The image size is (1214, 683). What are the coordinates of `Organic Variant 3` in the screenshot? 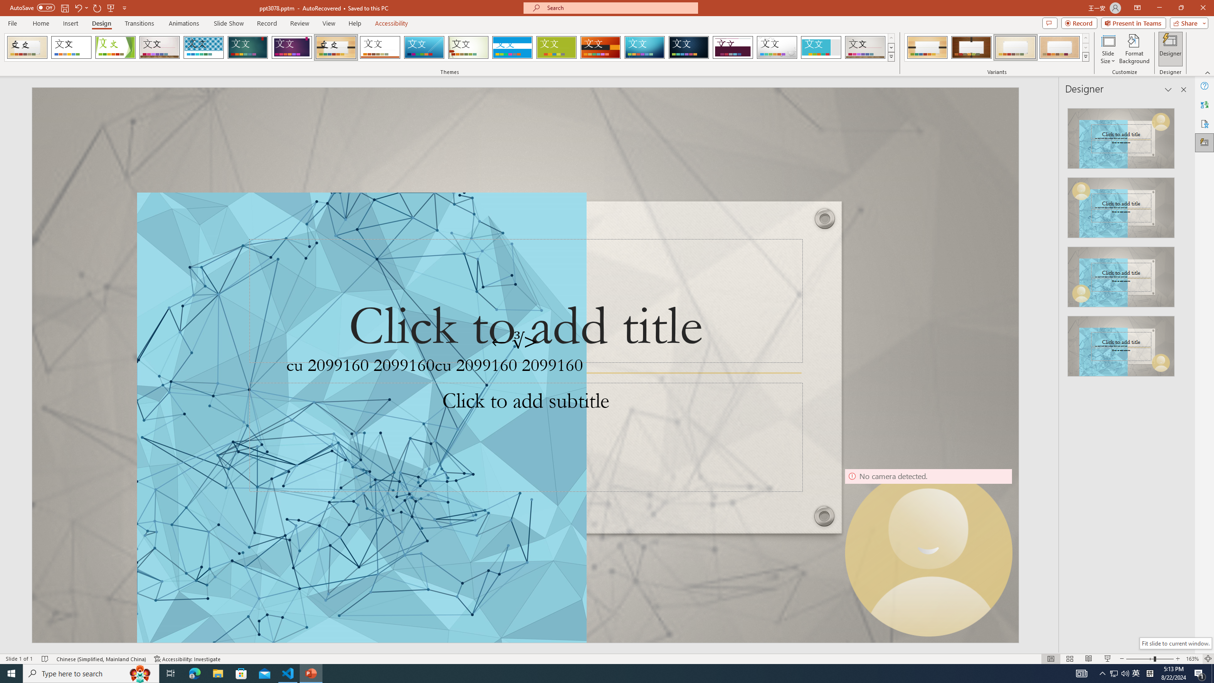 It's located at (1015, 47).